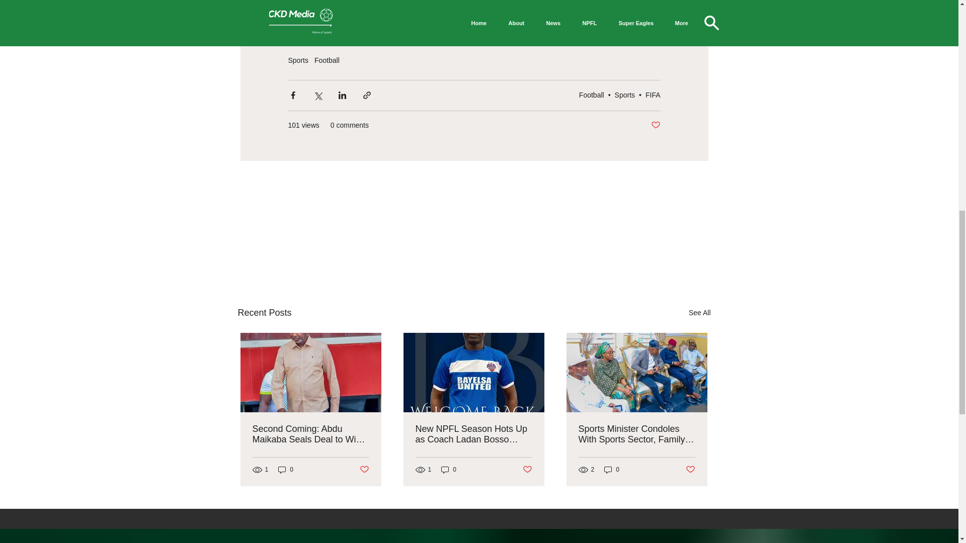 The width and height of the screenshot is (966, 543). I want to click on 0, so click(449, 469).